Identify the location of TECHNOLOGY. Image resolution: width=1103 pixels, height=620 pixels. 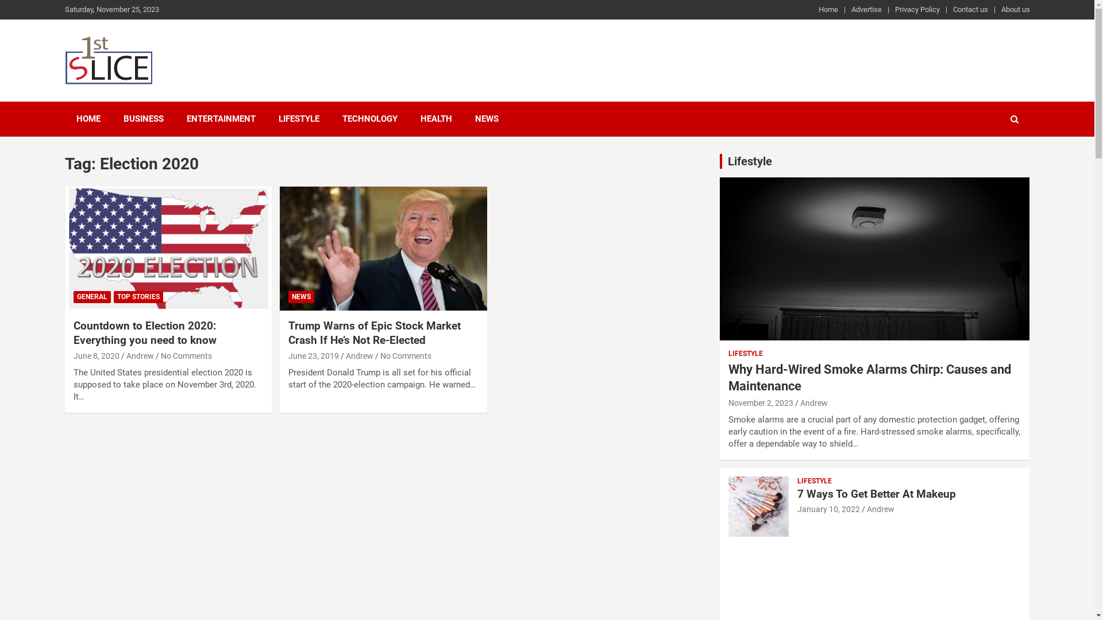
(370, 119).